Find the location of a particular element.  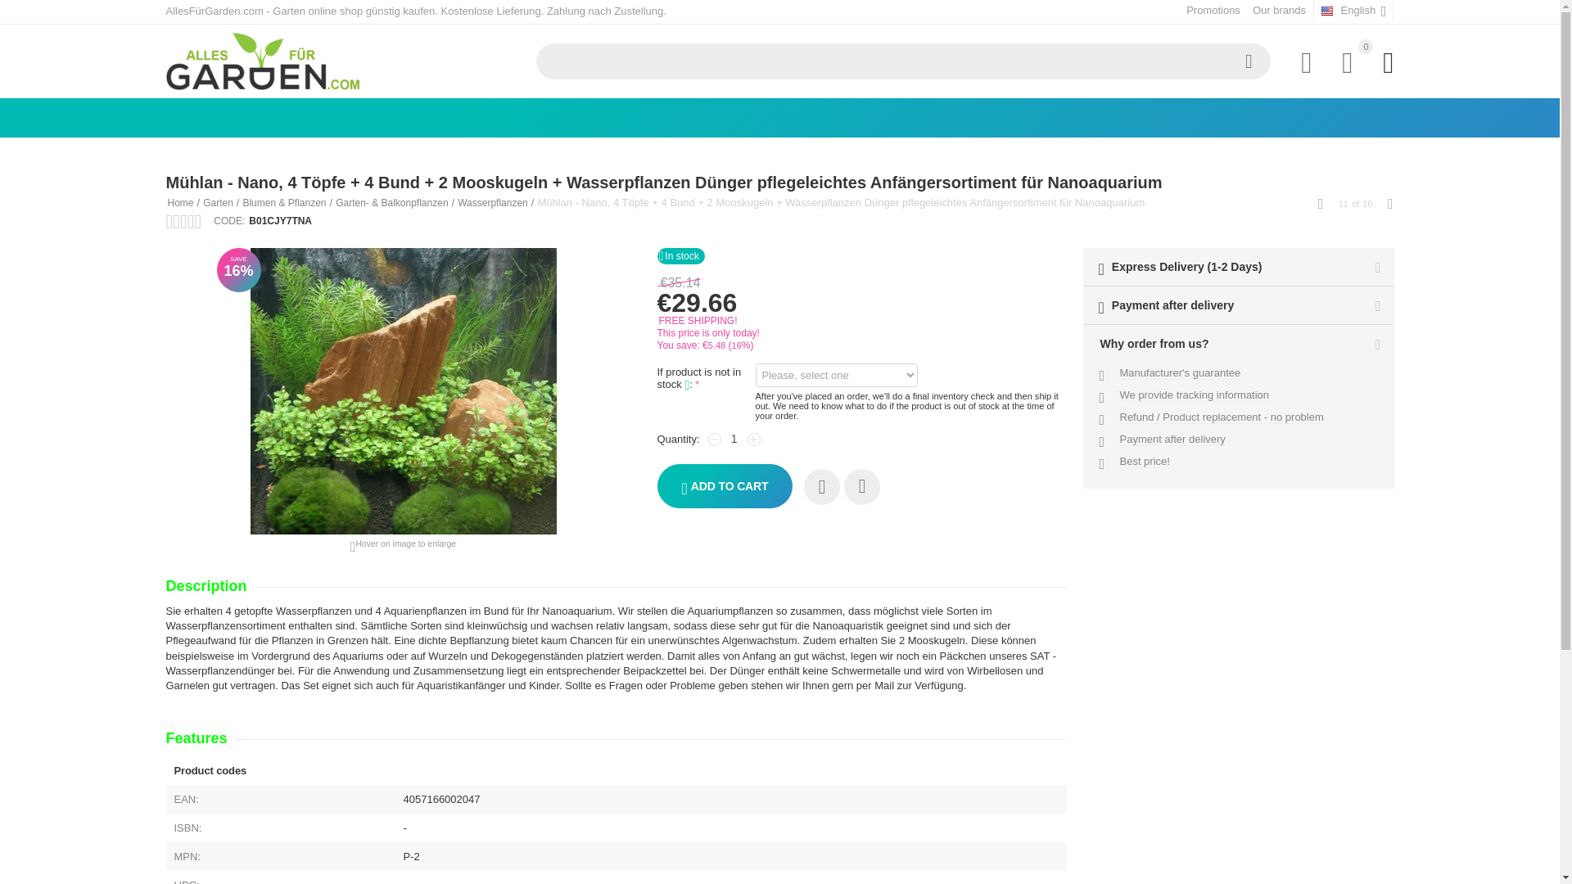

Our brands is located at coordinates (1279, 10).